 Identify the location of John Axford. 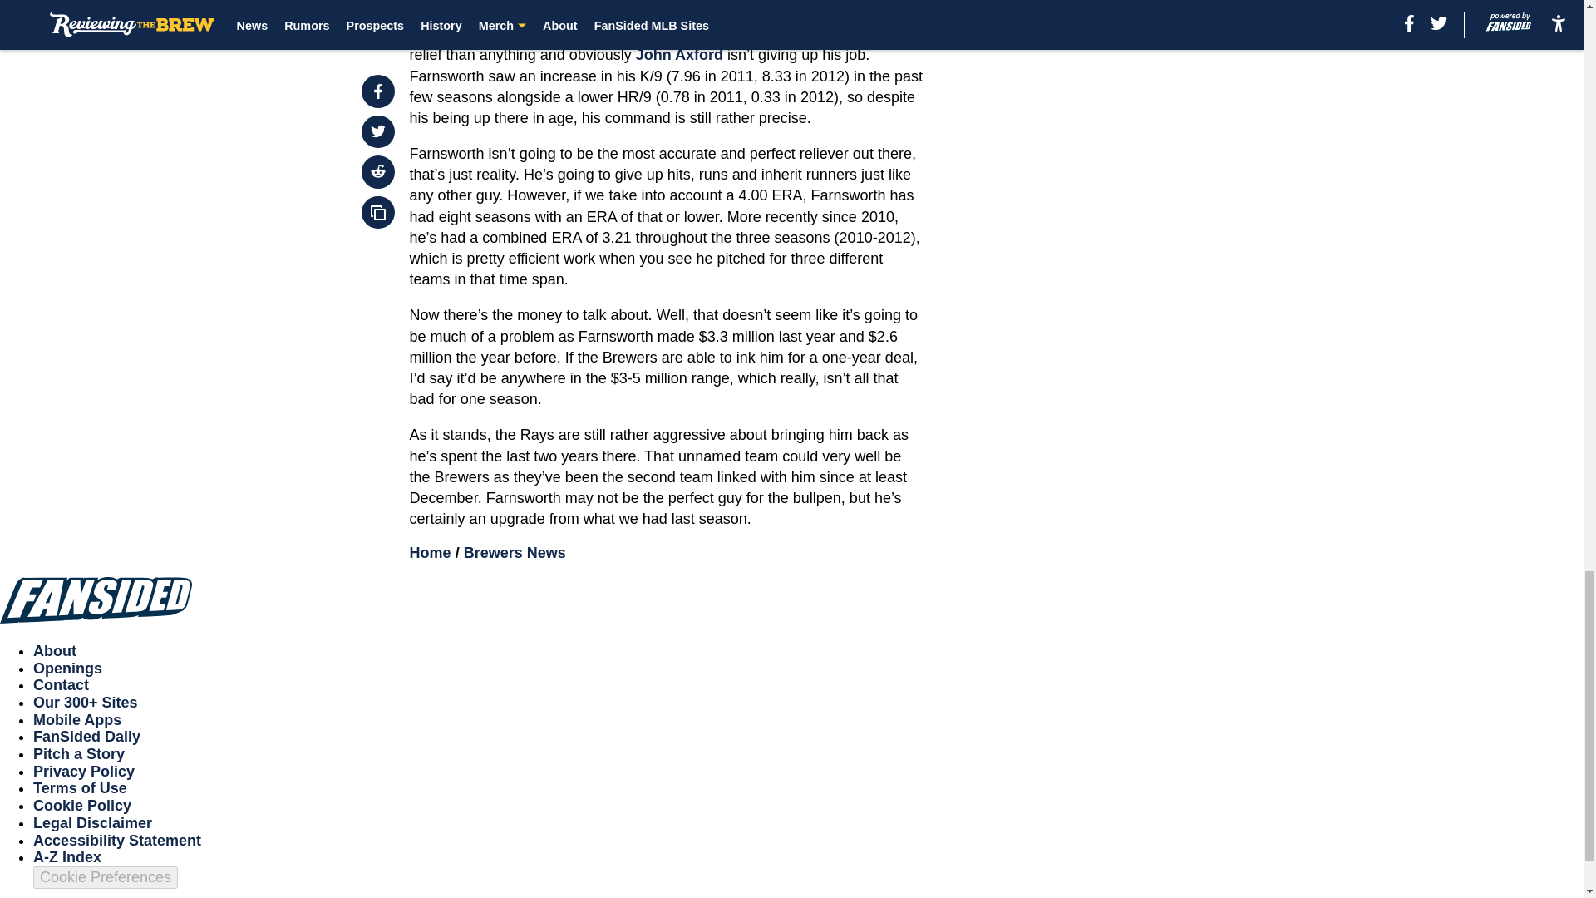
(678, 55).